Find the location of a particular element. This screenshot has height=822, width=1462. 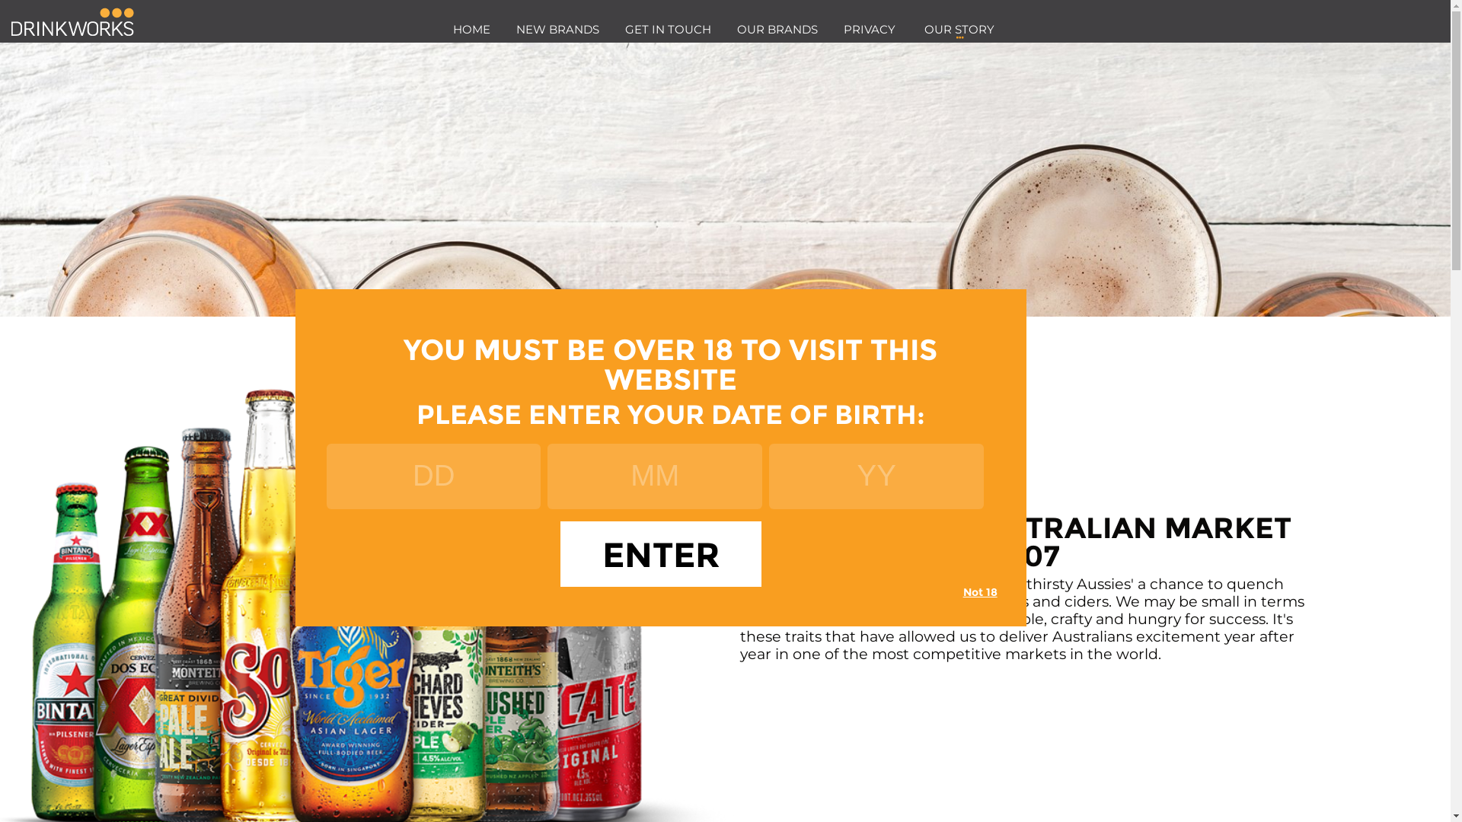

PRIVACY is located at coordinates (869, 29).